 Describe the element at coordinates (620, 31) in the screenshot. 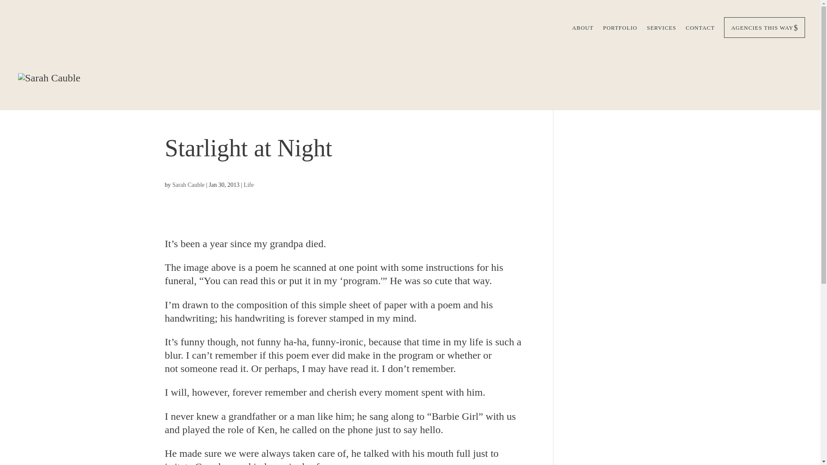

I see `PORTFOLIO` at that location.